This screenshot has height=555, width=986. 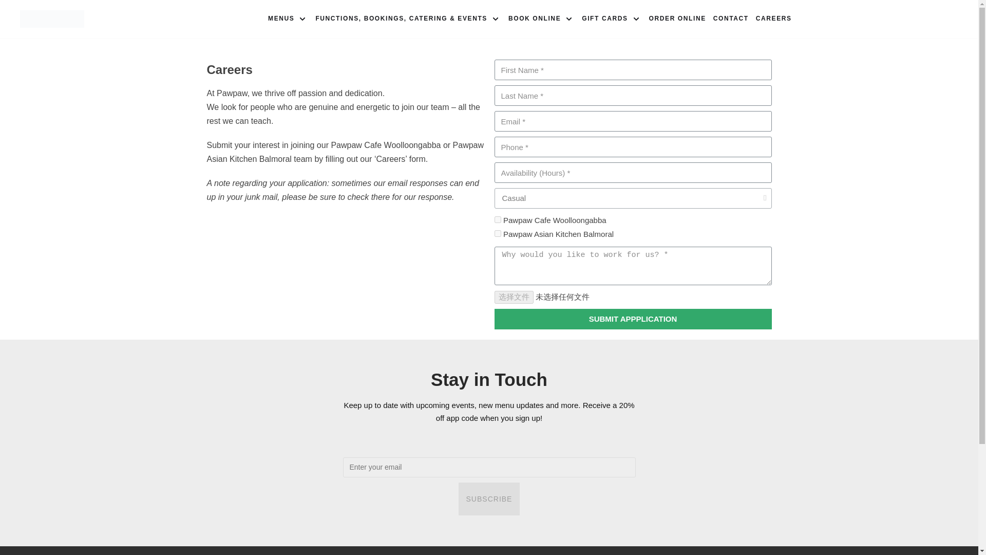 What do you see at coordinates (677, 19) in the screenshot?
I see `ORDER ONLINE` at bounding box center [677, 19].